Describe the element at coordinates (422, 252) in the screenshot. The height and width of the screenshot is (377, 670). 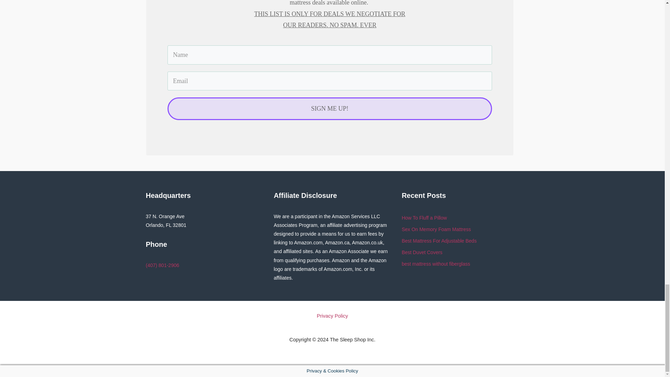
I see `Best Duvet Covers` at that location.